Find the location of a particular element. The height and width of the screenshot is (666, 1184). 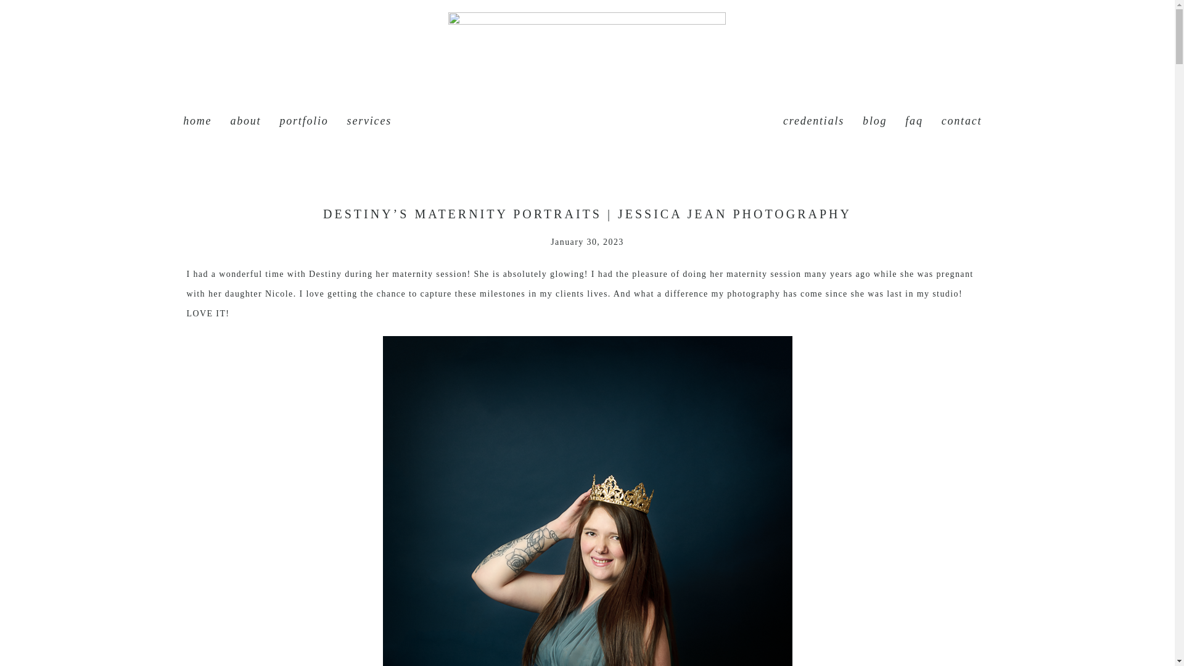

portfolio is located at coordinates (303, 121).